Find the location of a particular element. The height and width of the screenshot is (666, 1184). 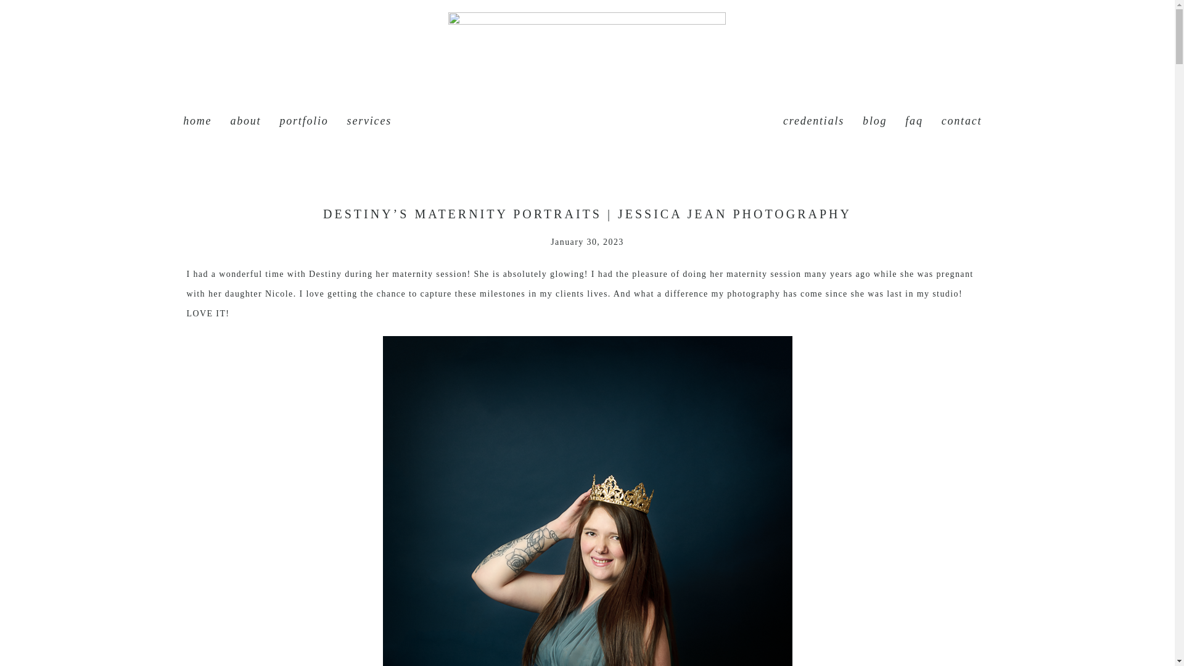

portfolio is located at coordinates (303, 121).